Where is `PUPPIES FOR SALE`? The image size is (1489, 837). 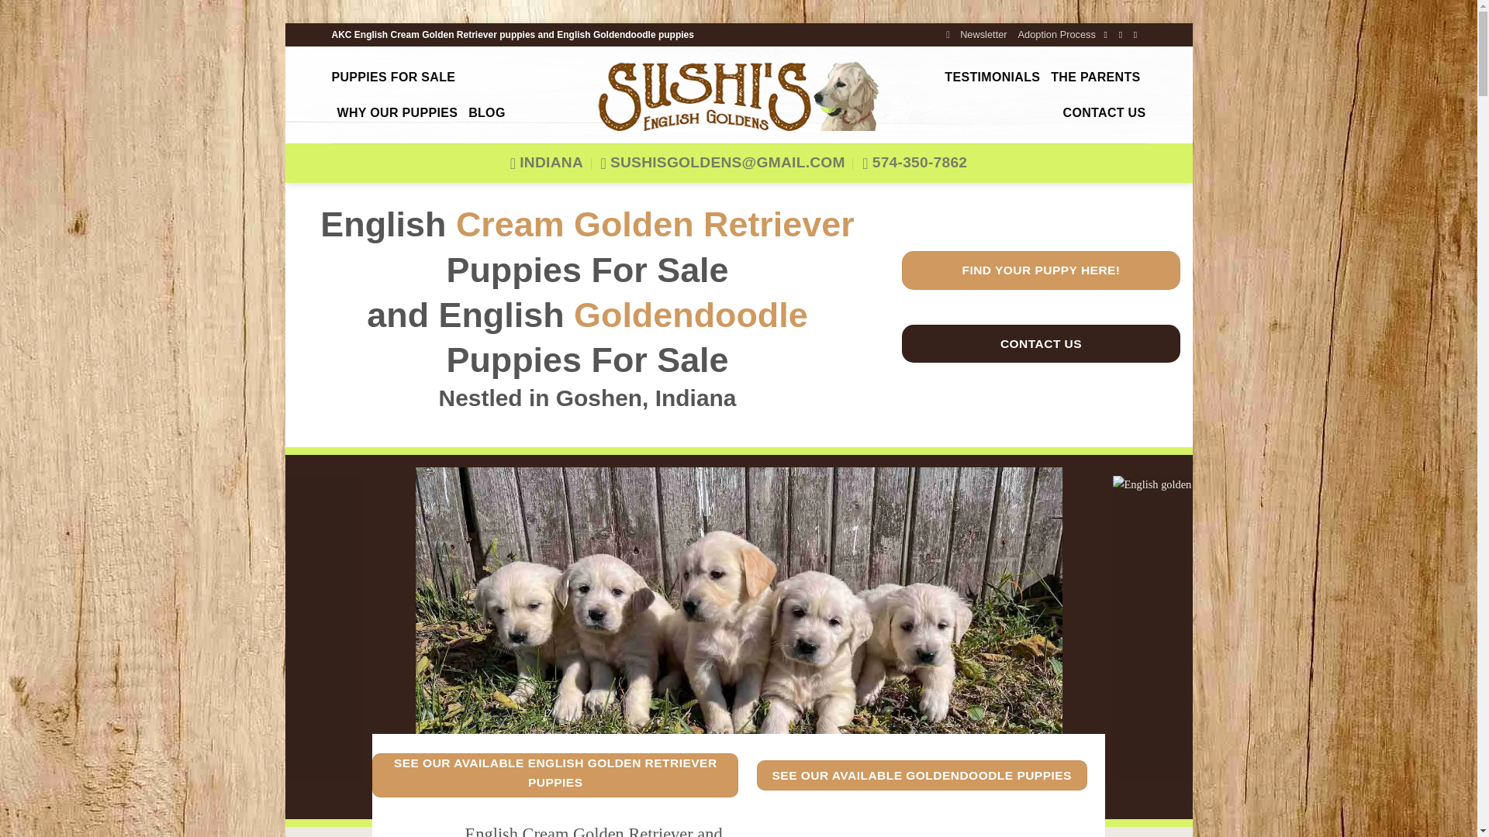 PUPPIES FOR SALE is located at coordinates (394, 77).